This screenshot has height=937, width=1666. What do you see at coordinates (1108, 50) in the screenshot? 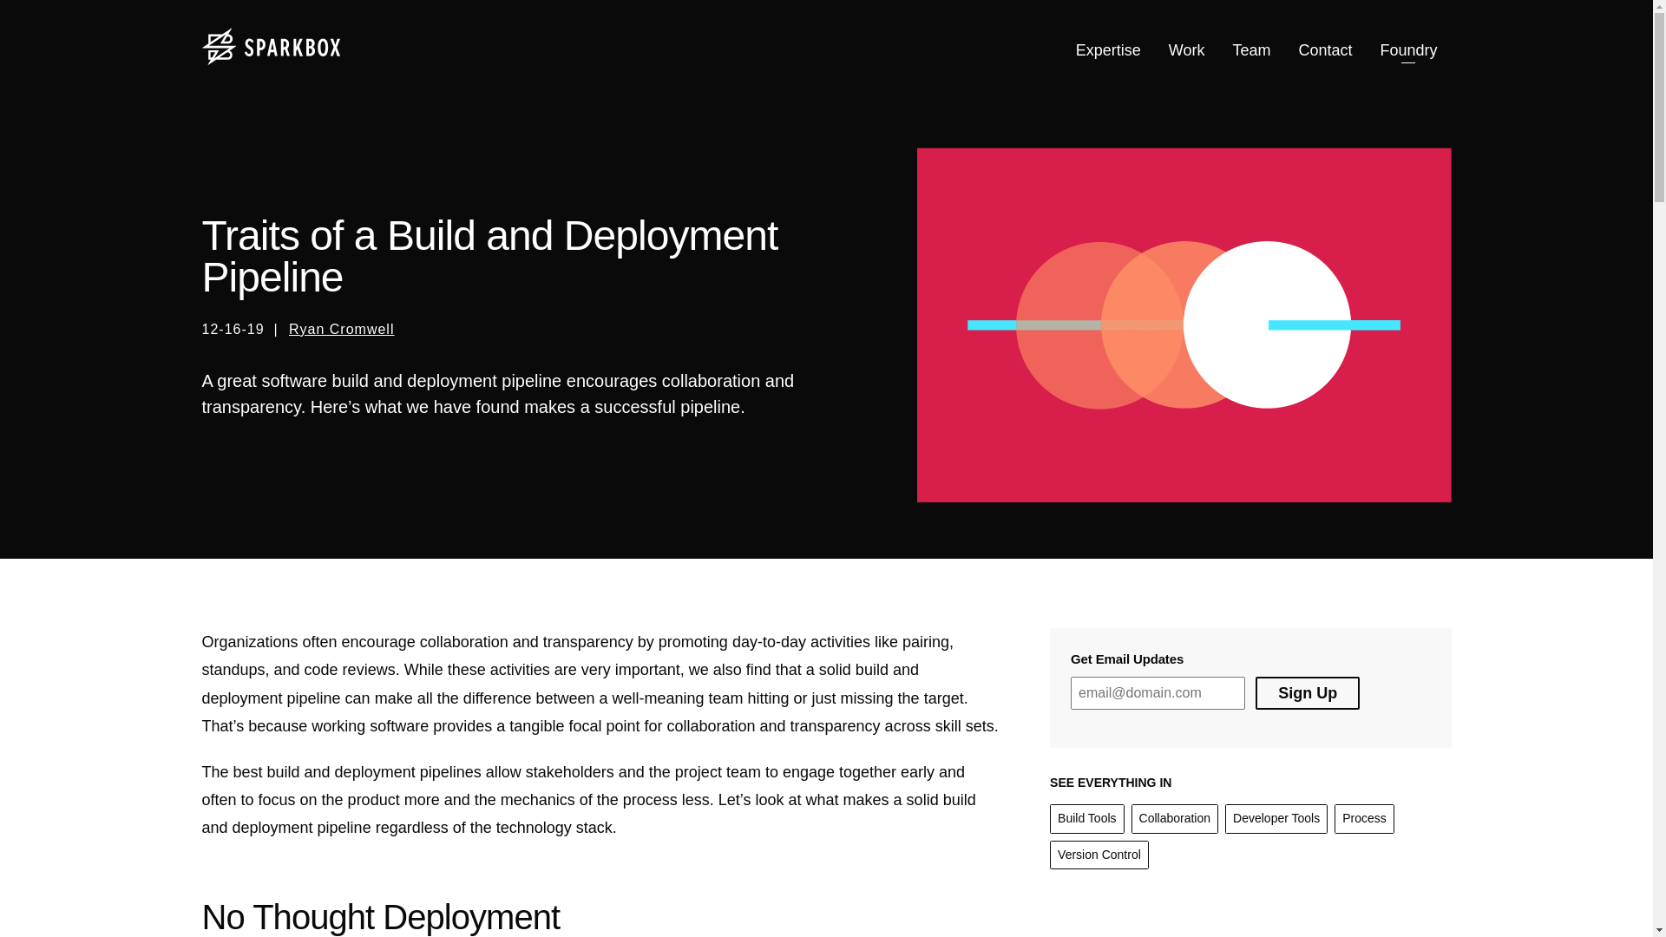
I see `Expertise` at bounding box center [1108, 50].